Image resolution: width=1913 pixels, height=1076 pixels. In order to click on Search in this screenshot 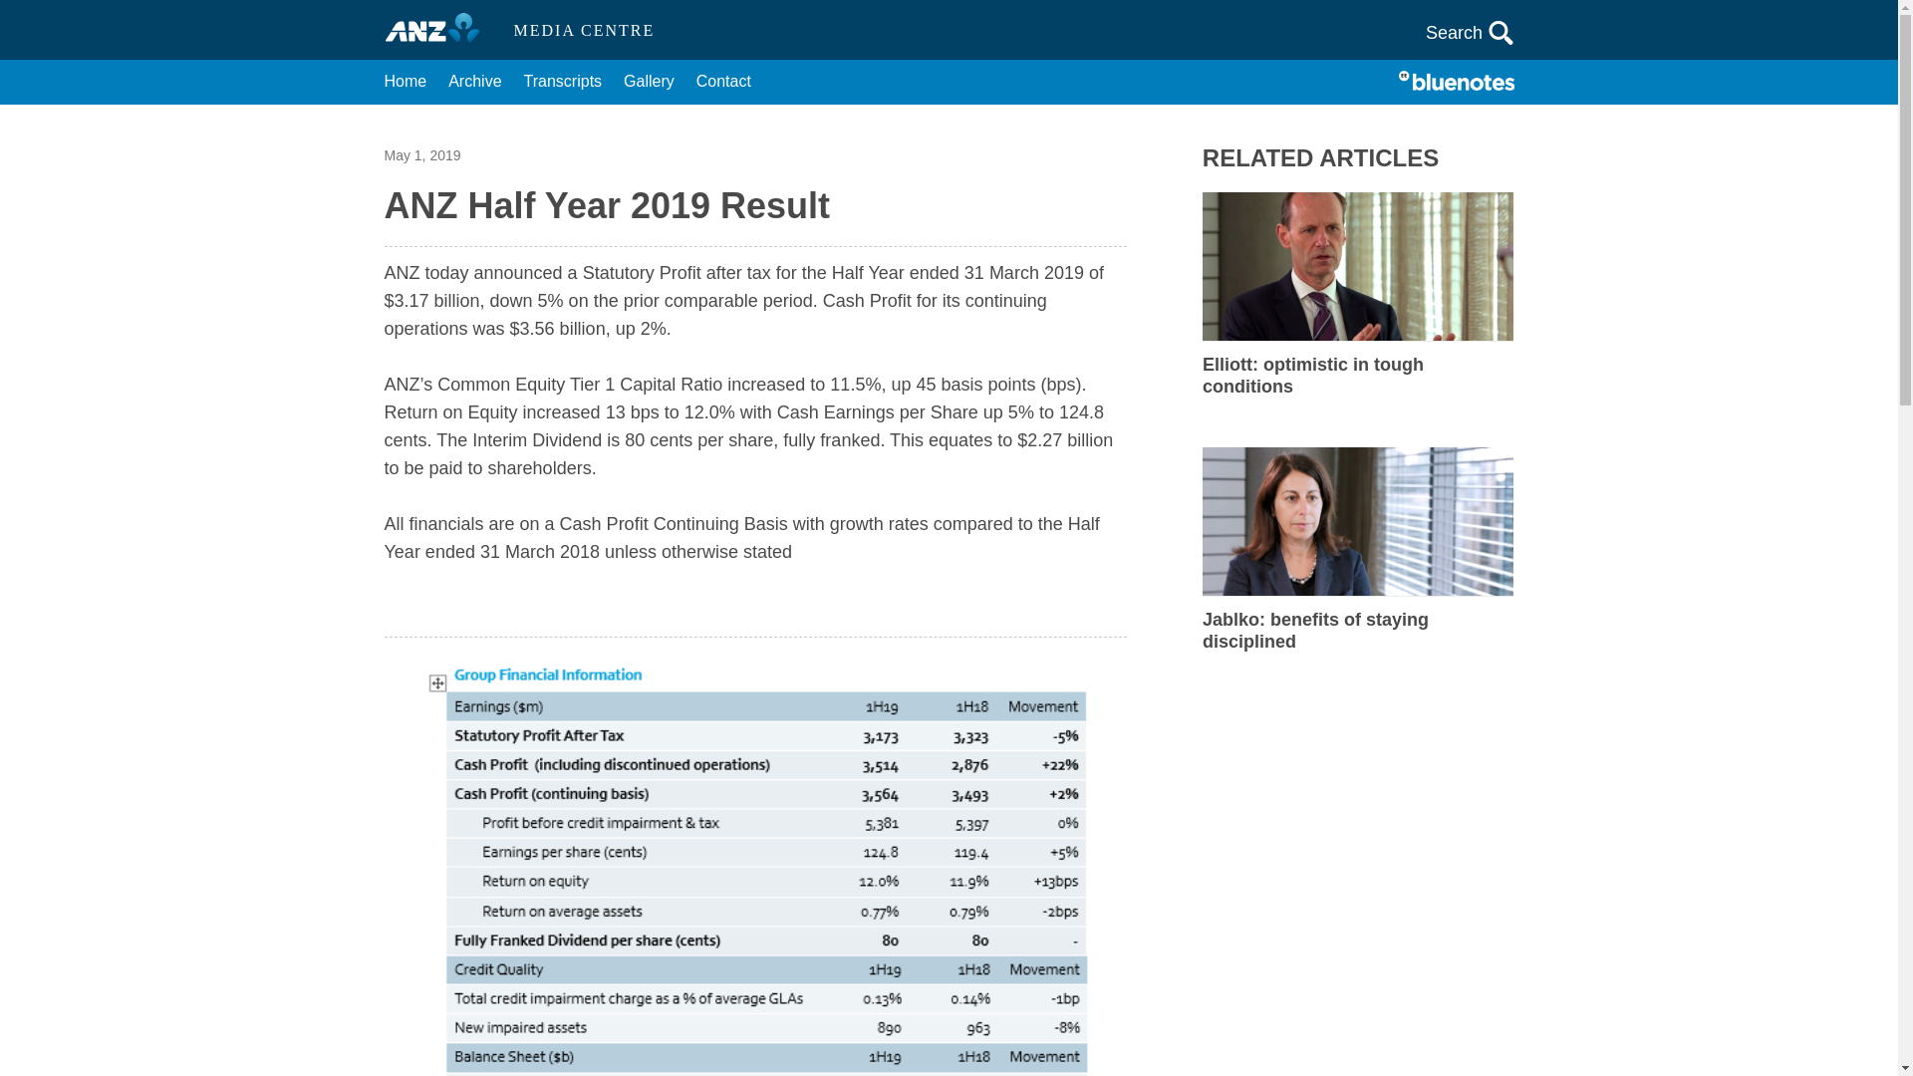, I will do `click(1470, 32)`.